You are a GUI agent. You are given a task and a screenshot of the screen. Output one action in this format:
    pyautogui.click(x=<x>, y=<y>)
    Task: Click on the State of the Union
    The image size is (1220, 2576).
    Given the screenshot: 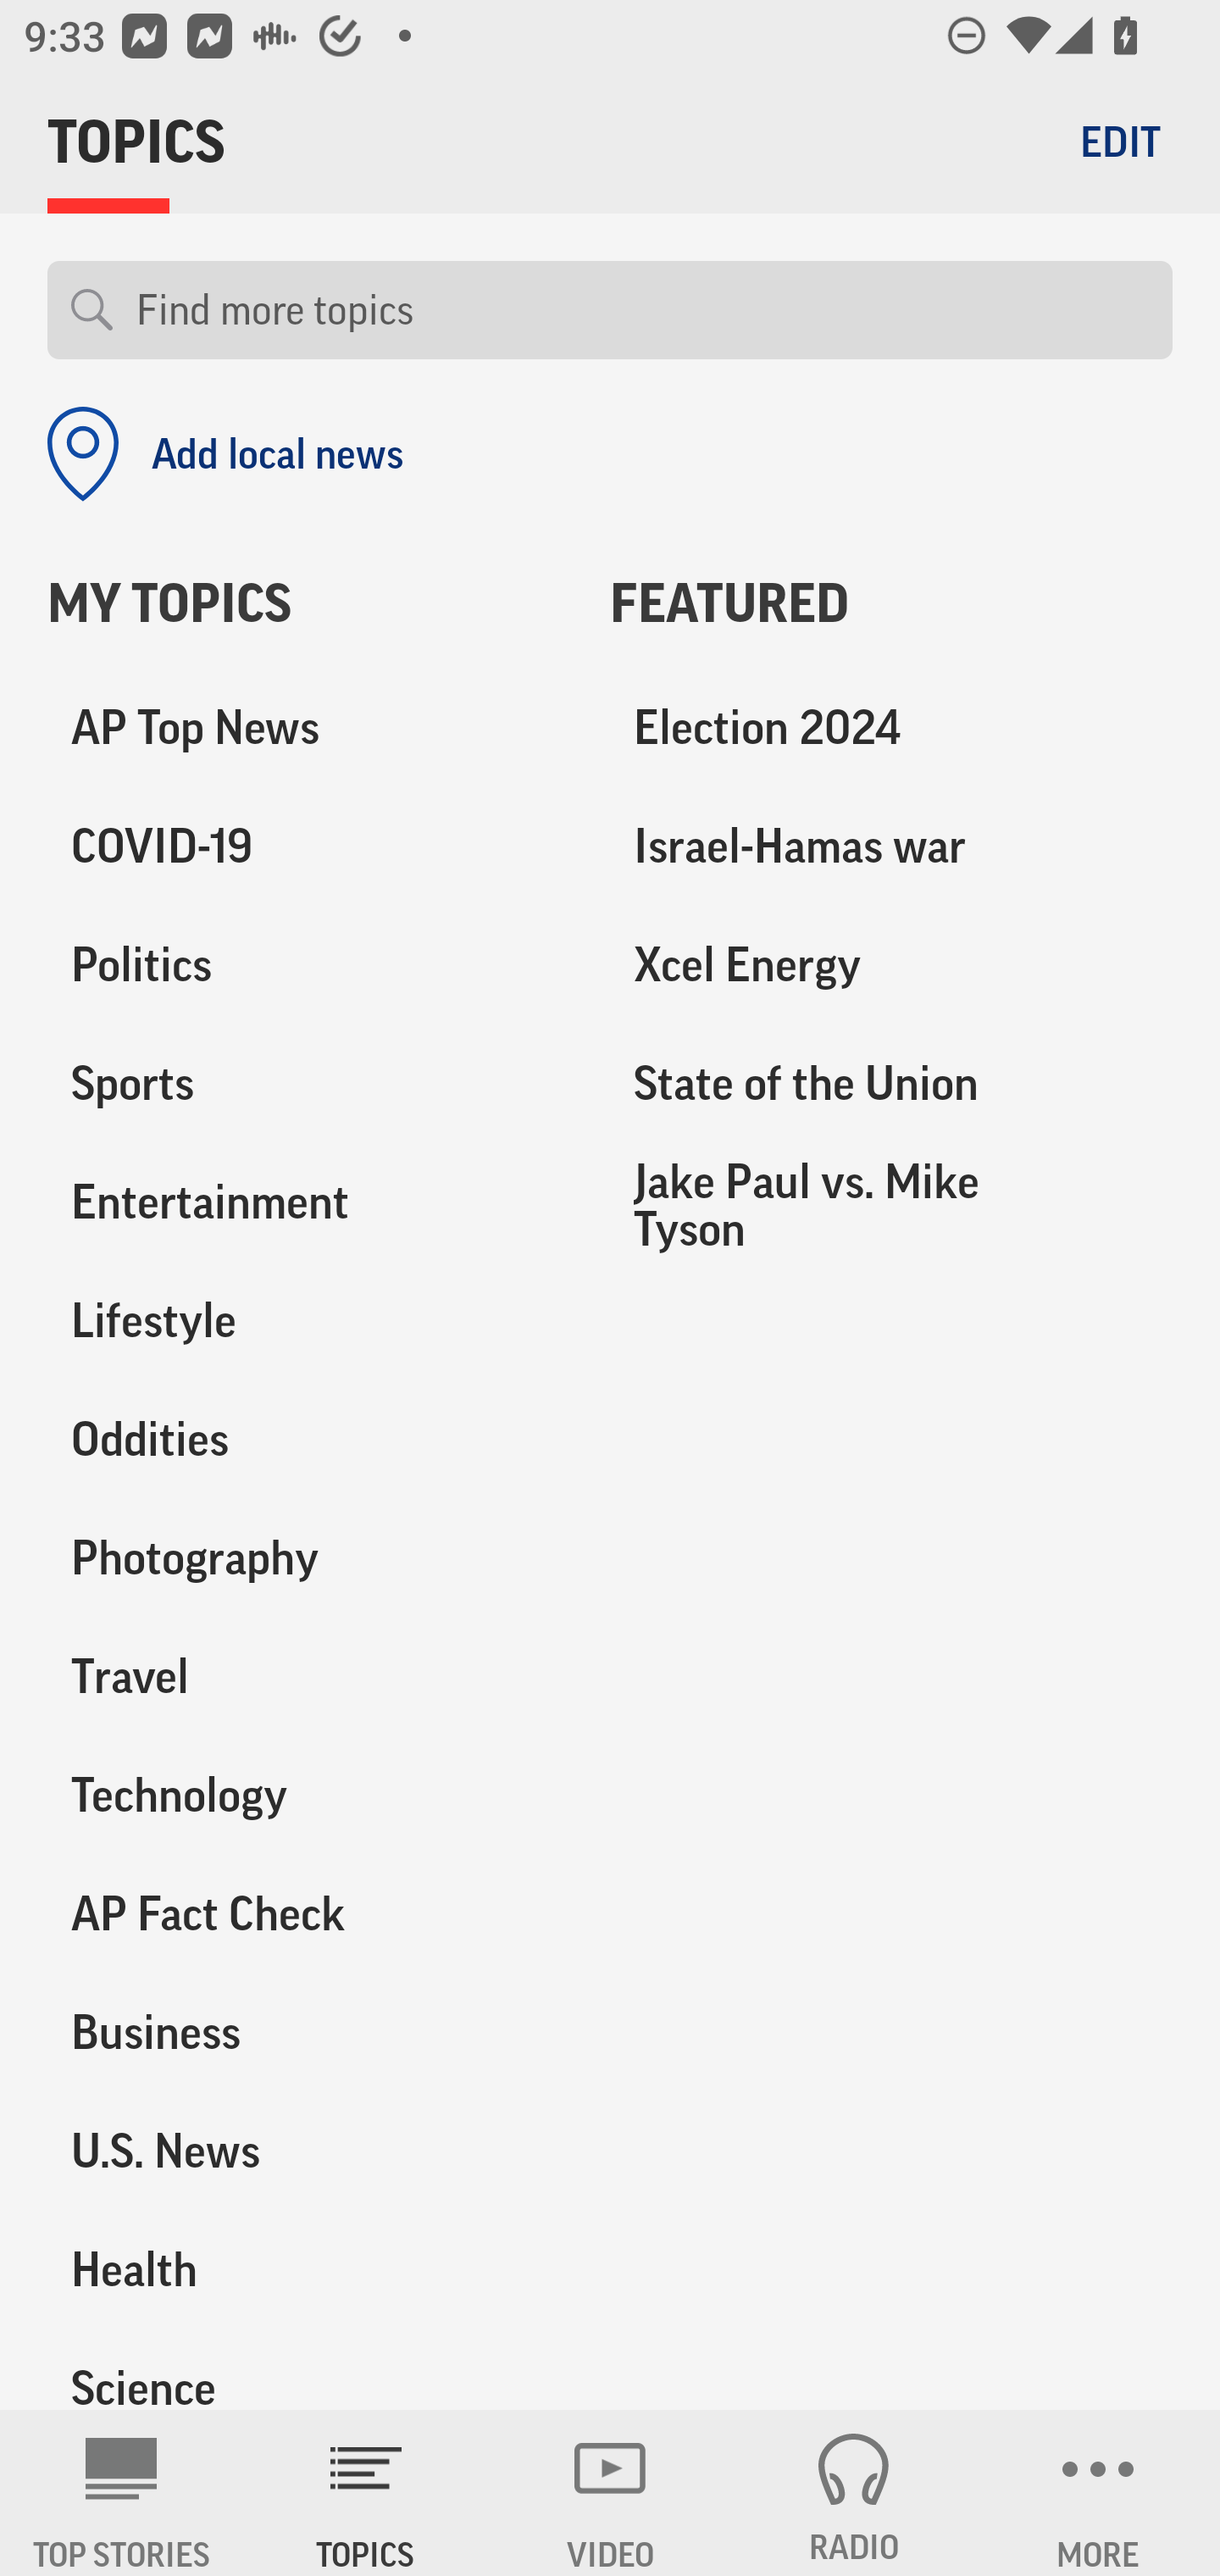 What is the action you would take?
    pyautogui.click(x=891, y=1084)
    